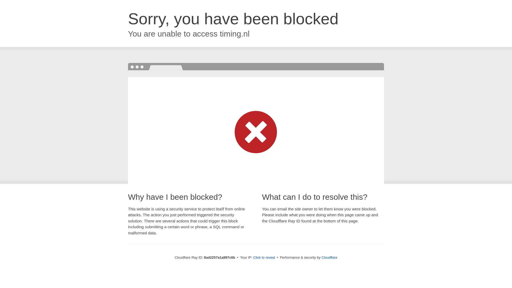  Describe the element at coordinates (329, 257) in the screenshot. I see `Cloudflare` at that location.